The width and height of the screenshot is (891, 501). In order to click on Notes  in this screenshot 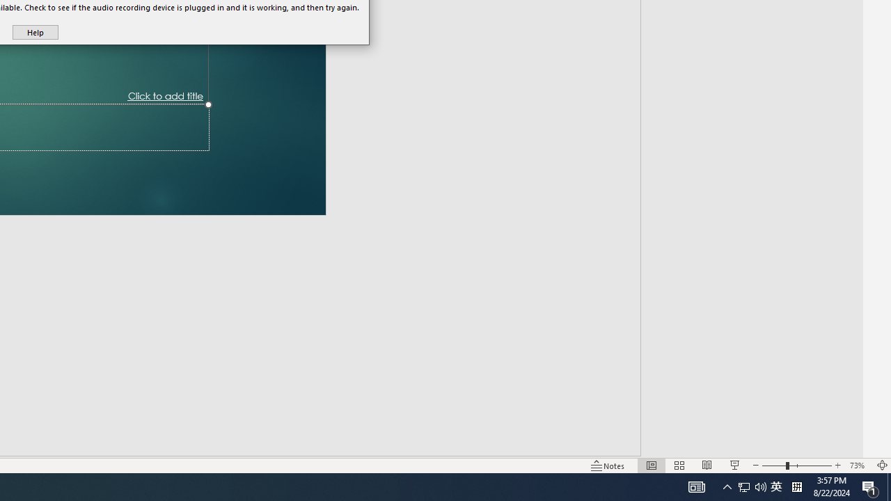, I will do `click(773, 465)`.